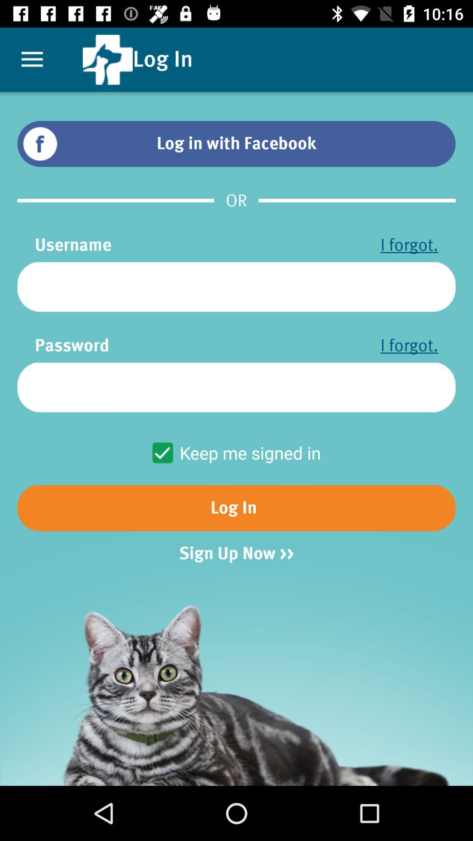 Image resolution: width=473 pixels, height=841 pixels. I want to click on choose keep me signed item, so click(236, 453).